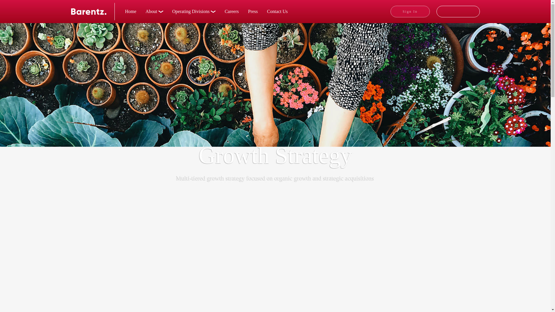 The width and height of the screenshot is (555, 312). Describe the element at coordinates (410, 12) in the screenshot. I see `Sign In` at that location.